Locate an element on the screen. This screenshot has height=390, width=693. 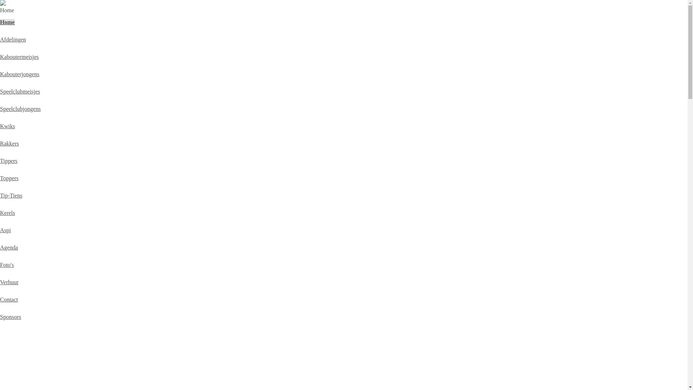
Tip-Tiens is located at coordinates (11, 196).